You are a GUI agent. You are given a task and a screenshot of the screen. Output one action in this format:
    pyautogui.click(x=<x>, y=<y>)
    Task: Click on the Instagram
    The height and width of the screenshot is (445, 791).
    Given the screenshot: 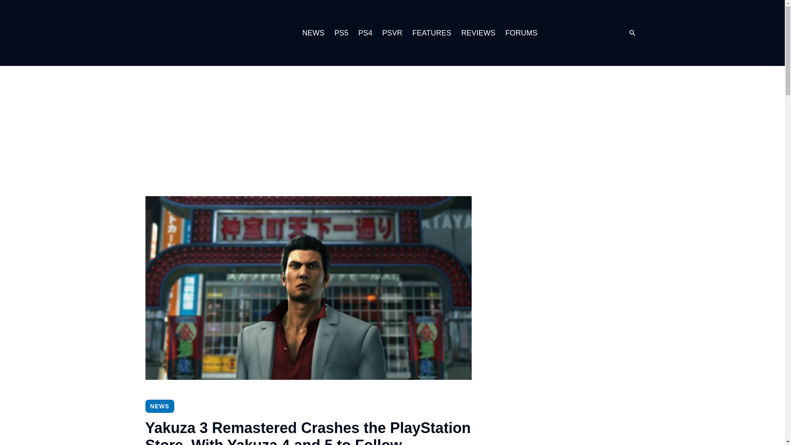 What is the action you would take?
    pyautogui.click(x=570, y=33)
    